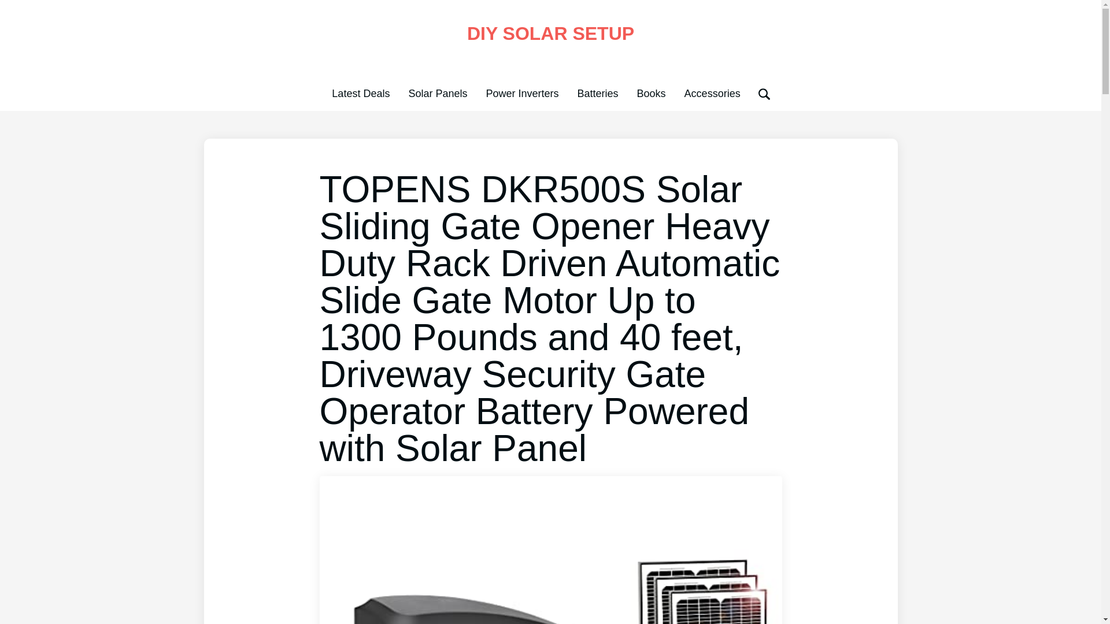  Describe the element at coordinates (438, 94) in the screenshot. I see `Solar Panels` at that location.